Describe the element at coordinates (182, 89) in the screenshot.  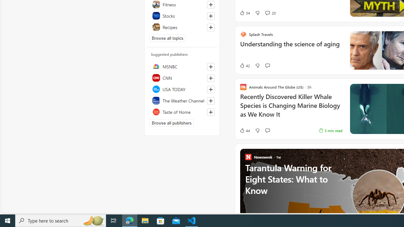
I see `USA TODAY` at that location.